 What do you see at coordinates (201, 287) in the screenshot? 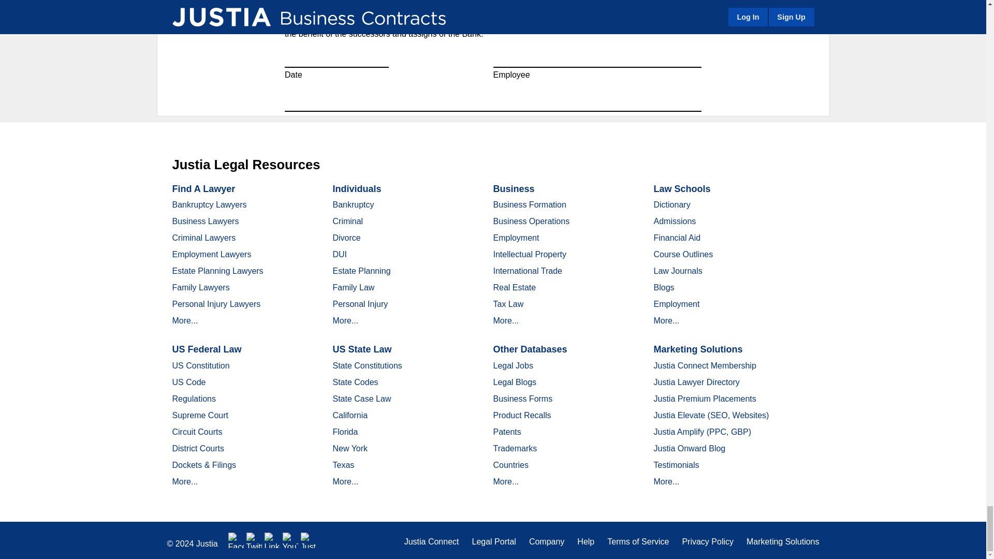
I see `Family Lawyers` at bounding box center [201, 287].